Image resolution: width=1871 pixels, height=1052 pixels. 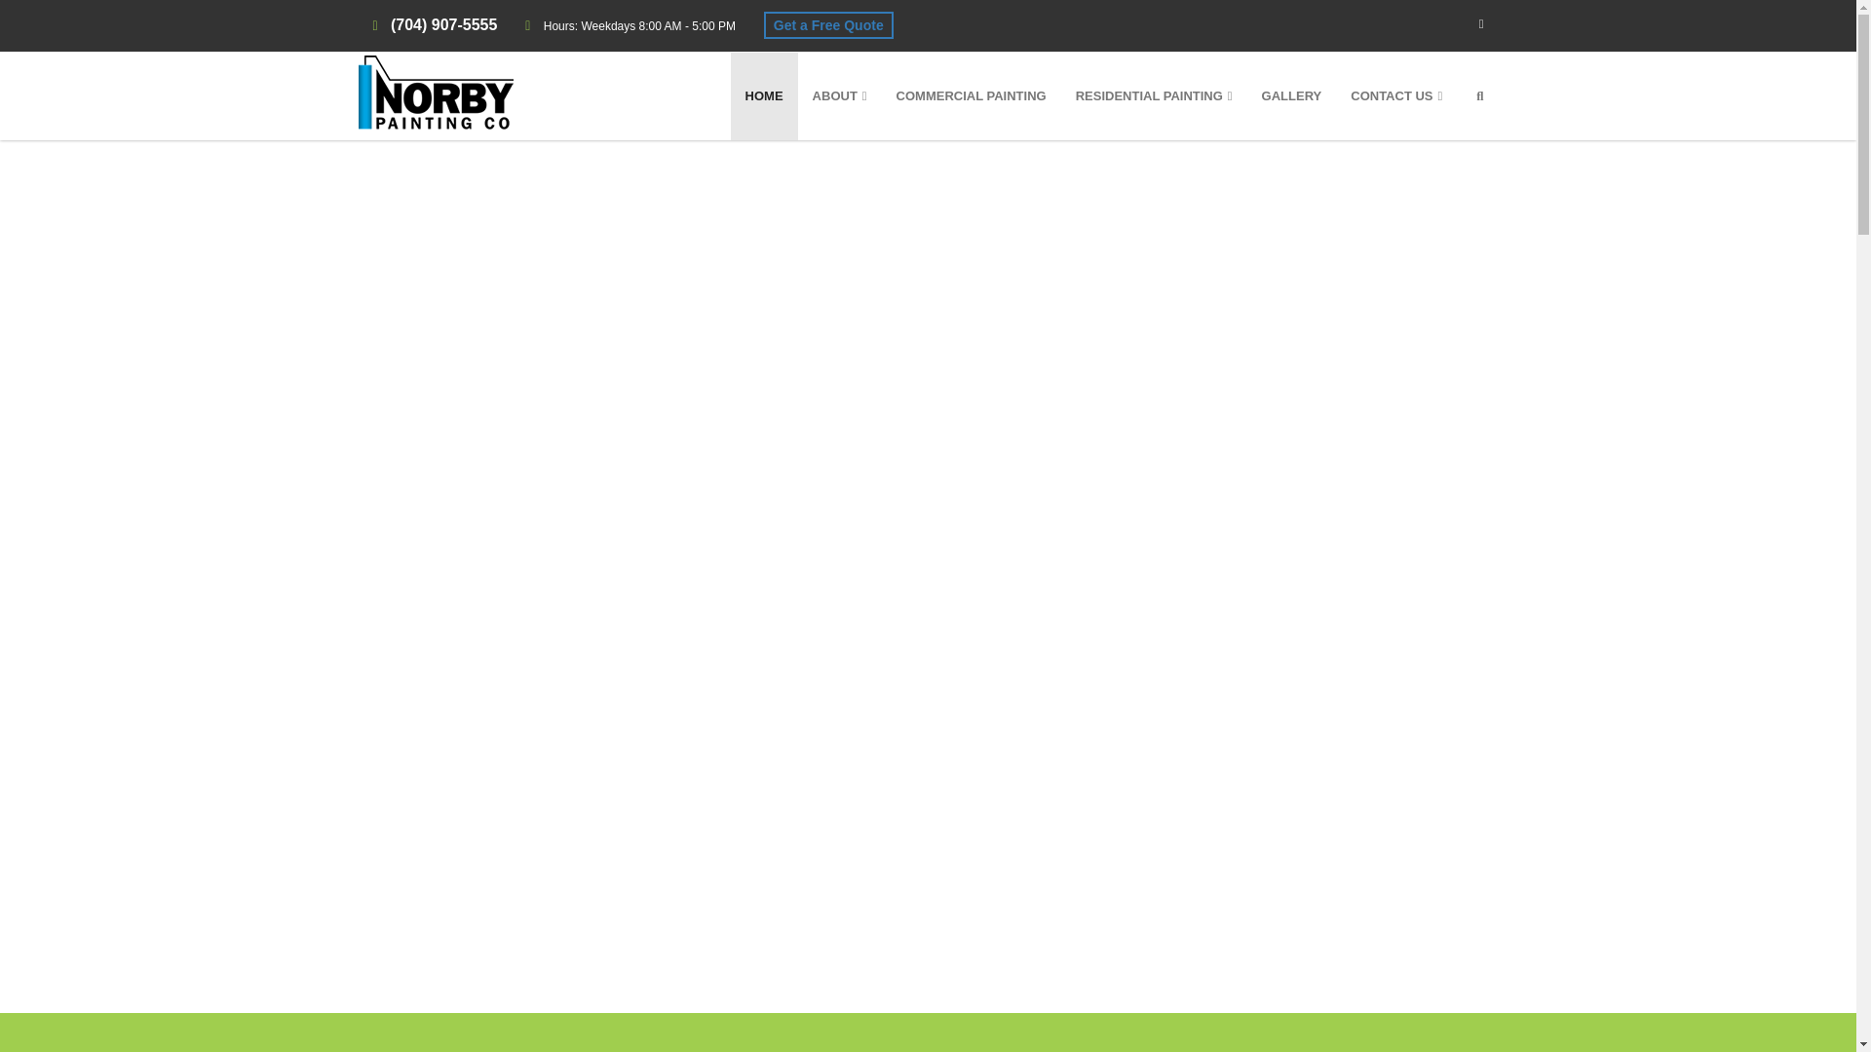 What do you see at coordinates (971, 95) in the screenshot?
I see `COMMERCIAL PAINTING` at bounding box center [971, 95].